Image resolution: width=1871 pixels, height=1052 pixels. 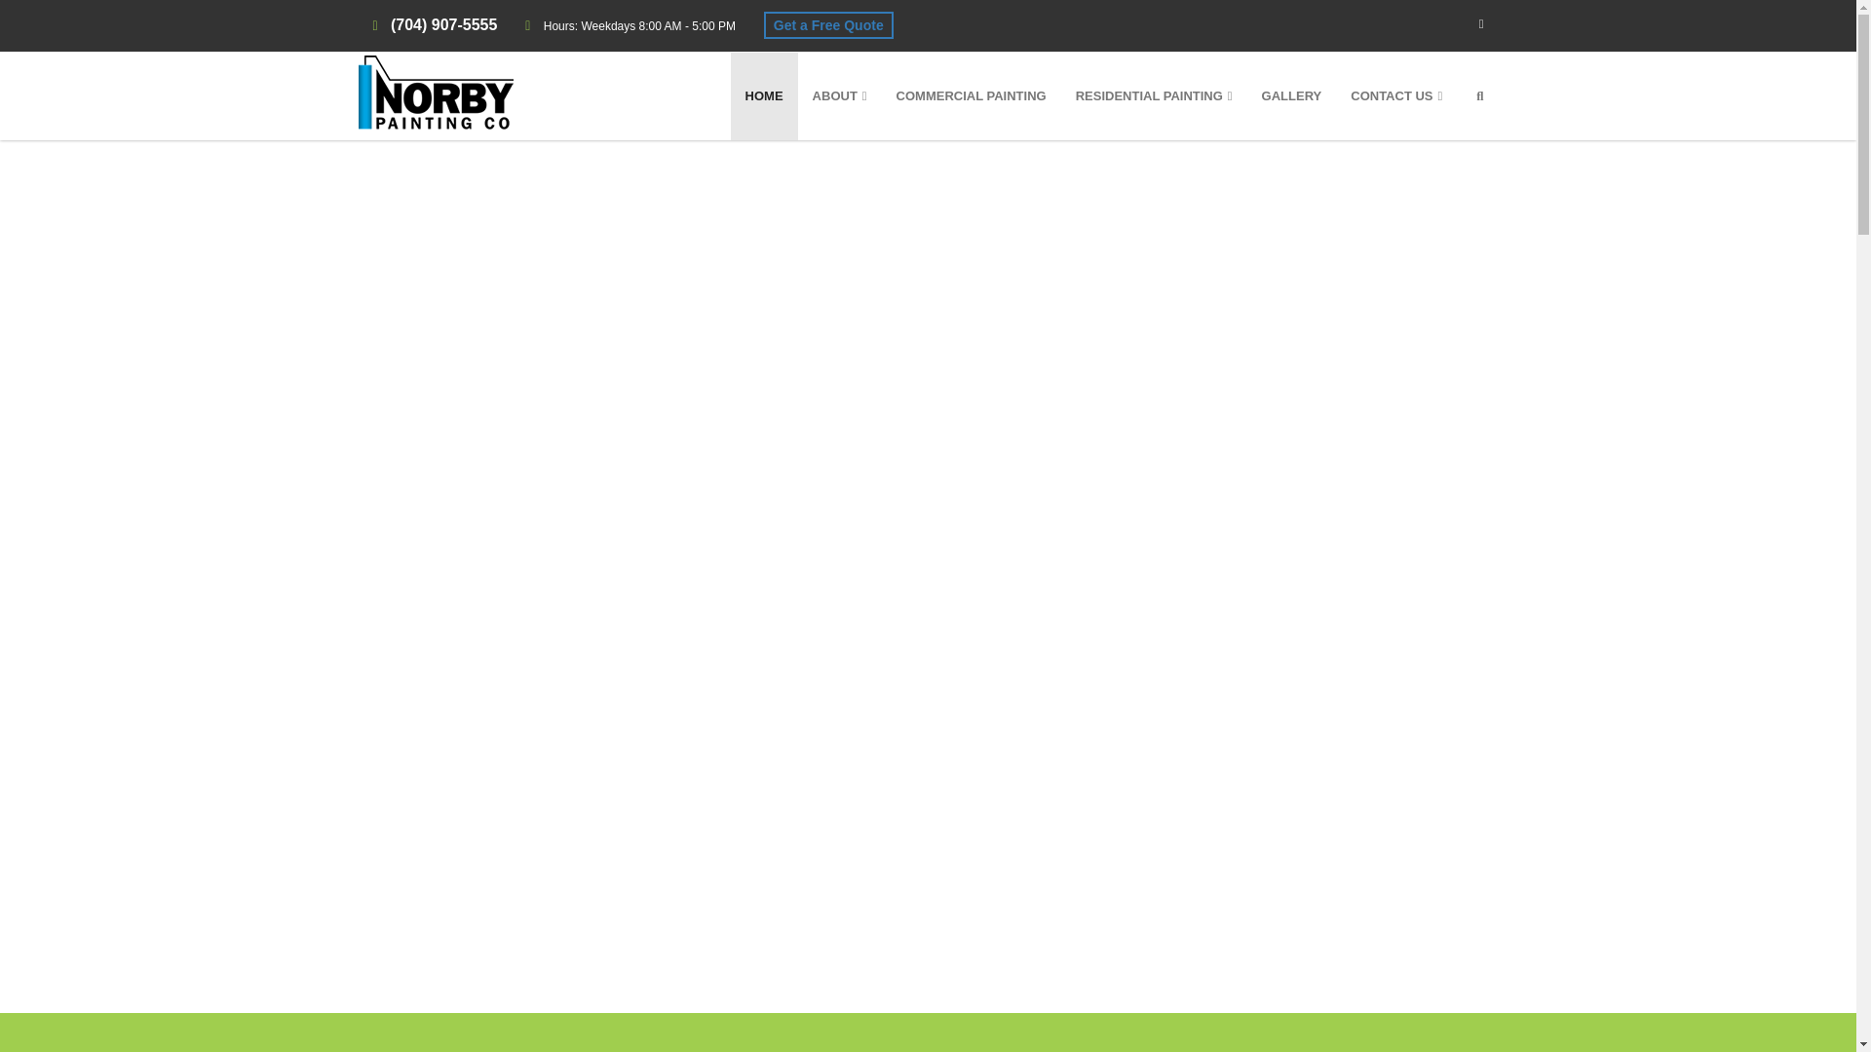 What do you see at coordinates (971, 95) in the screenshot?
I see `COMMERCIAL PAINTING` at bounding box center [971, 95].